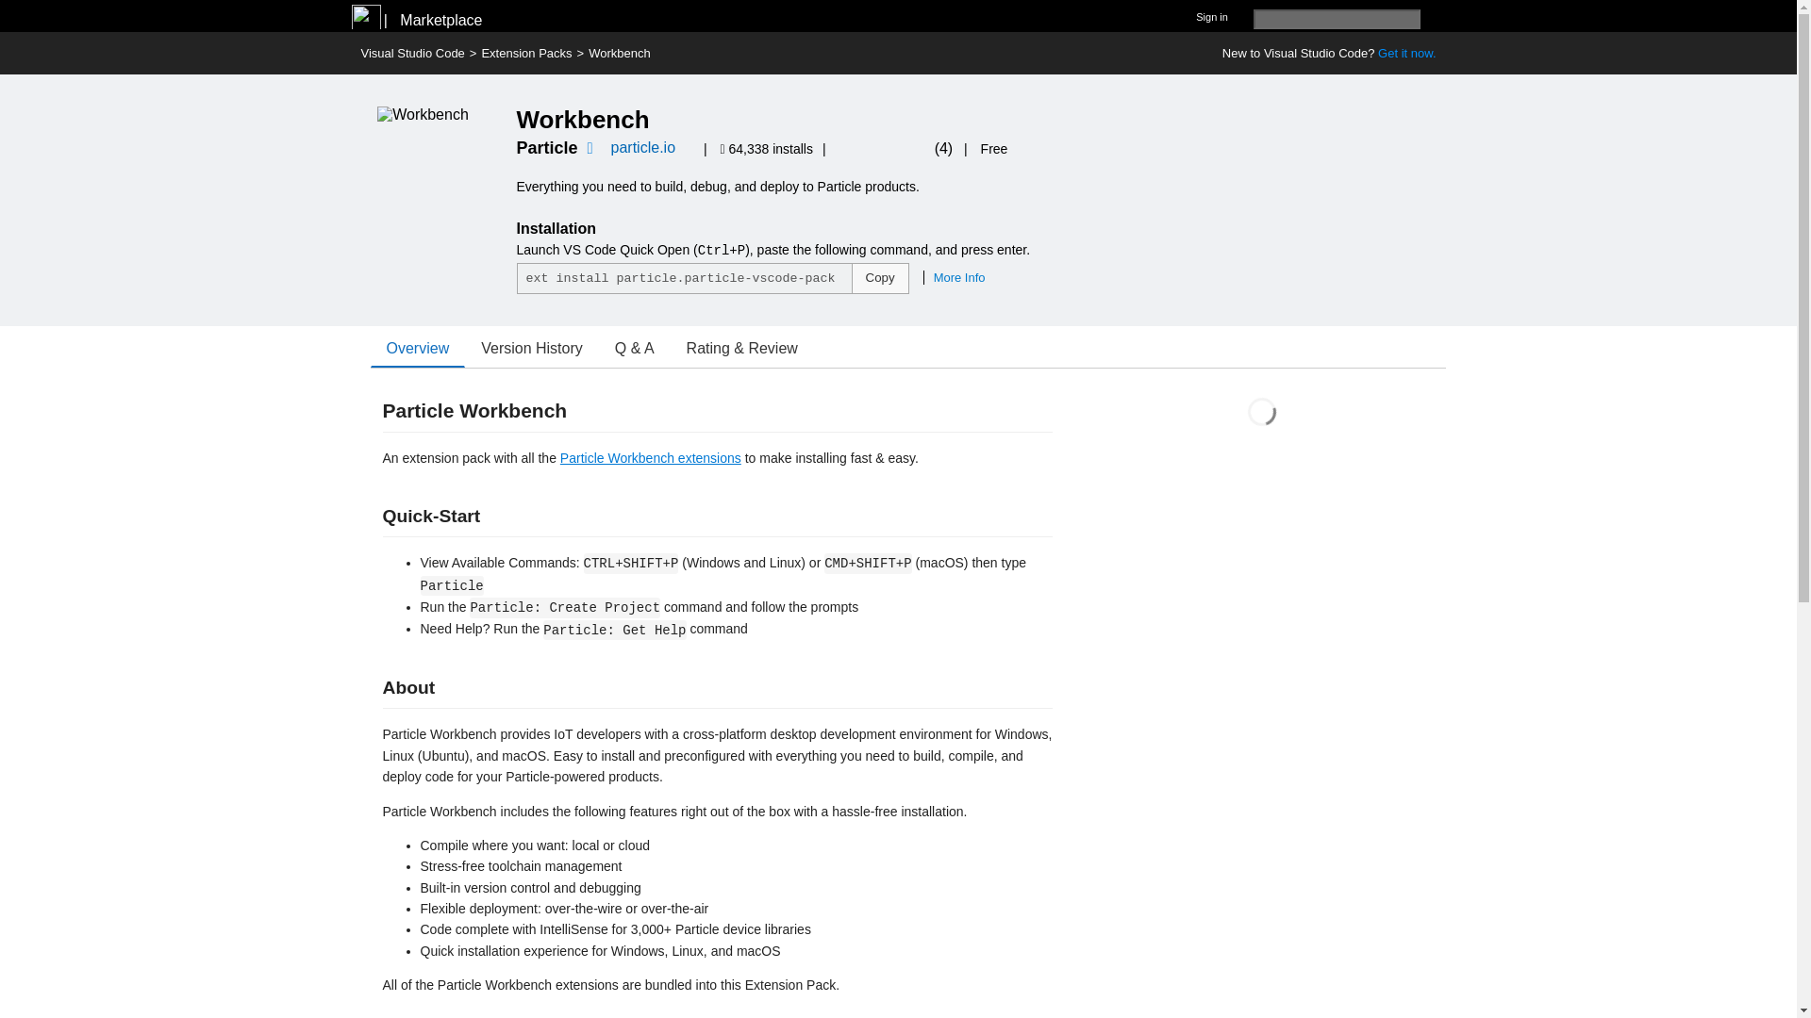  I want to click on Average rating: 3.2 out of 5, so click(890, 149).